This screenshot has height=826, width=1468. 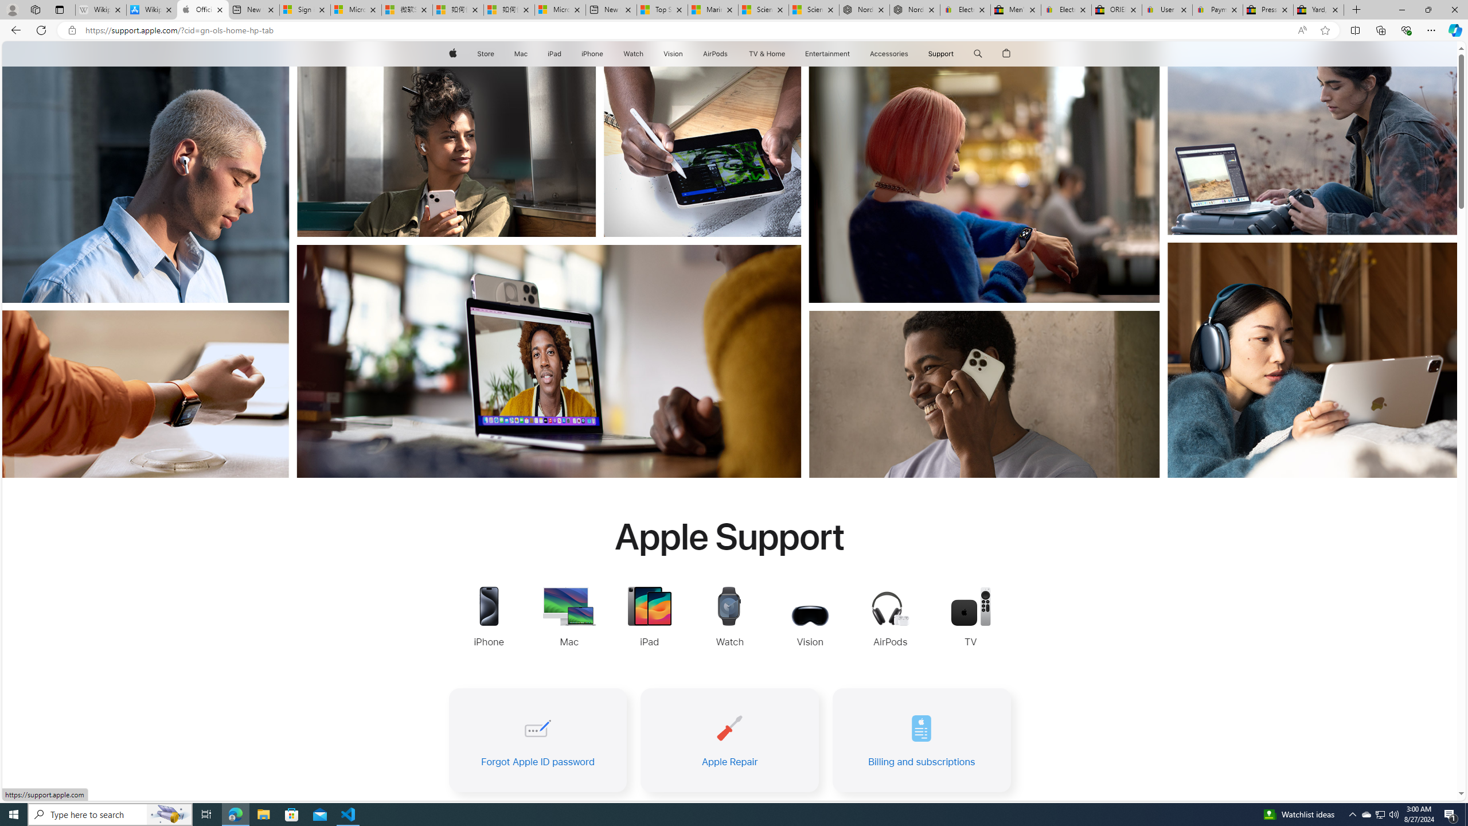 What do you see at coordinates (730, 618) in the screenshot?
I see `Apple Watch Support` at bounding box center [730, 618].